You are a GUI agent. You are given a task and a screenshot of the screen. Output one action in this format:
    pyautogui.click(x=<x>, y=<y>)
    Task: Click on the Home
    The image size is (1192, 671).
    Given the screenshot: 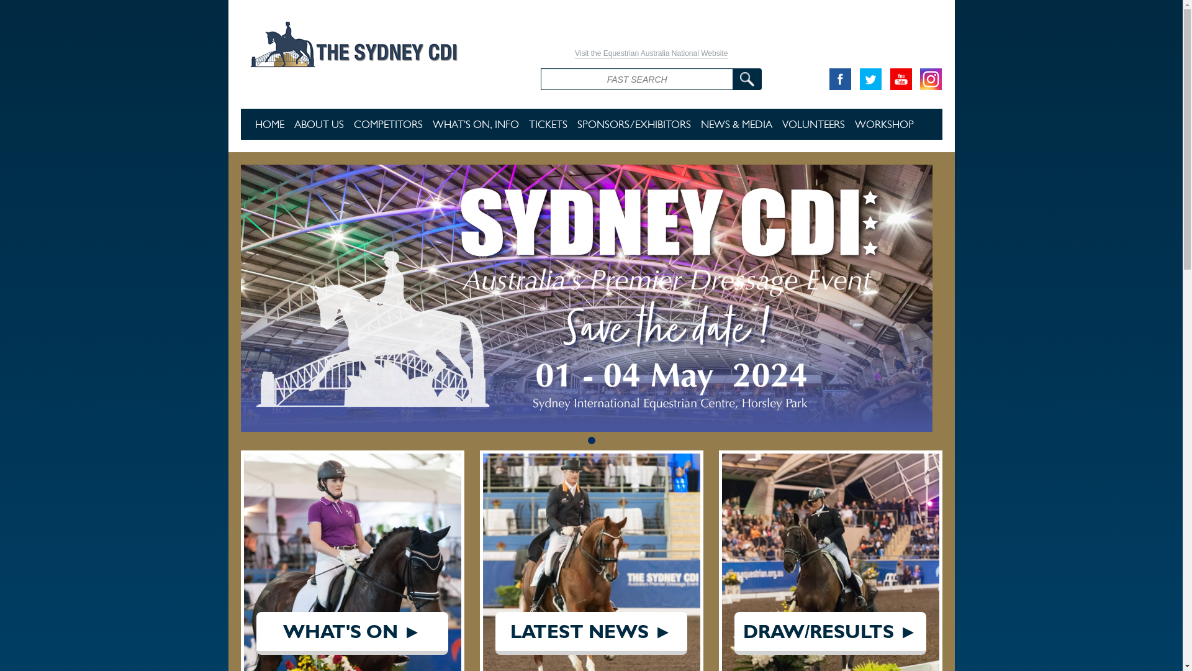 What is the action you would take?
    pyautogui.click(x=381, y=42)
    